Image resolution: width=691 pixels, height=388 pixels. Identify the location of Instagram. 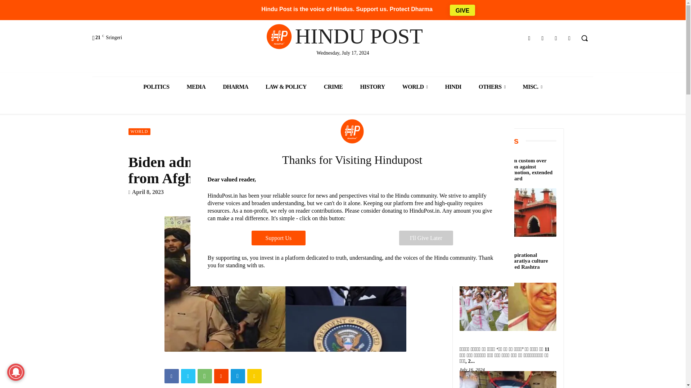
(542, 38).